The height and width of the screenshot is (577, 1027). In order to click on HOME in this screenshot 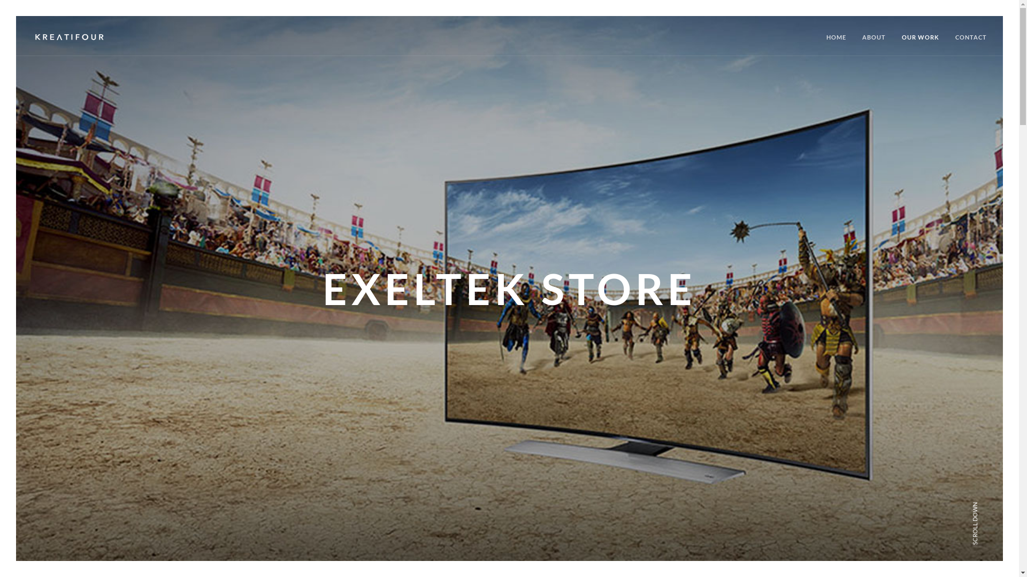, I will do `click(837, 44)`.